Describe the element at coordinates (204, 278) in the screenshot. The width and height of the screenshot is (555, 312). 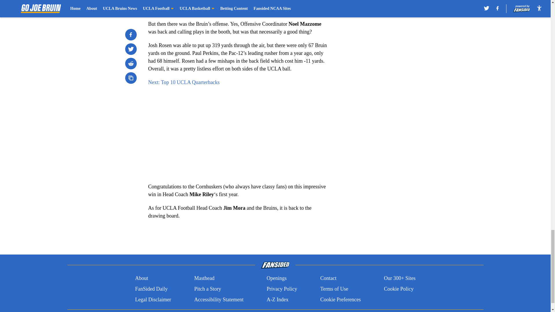
I see `Masthead` at that location.